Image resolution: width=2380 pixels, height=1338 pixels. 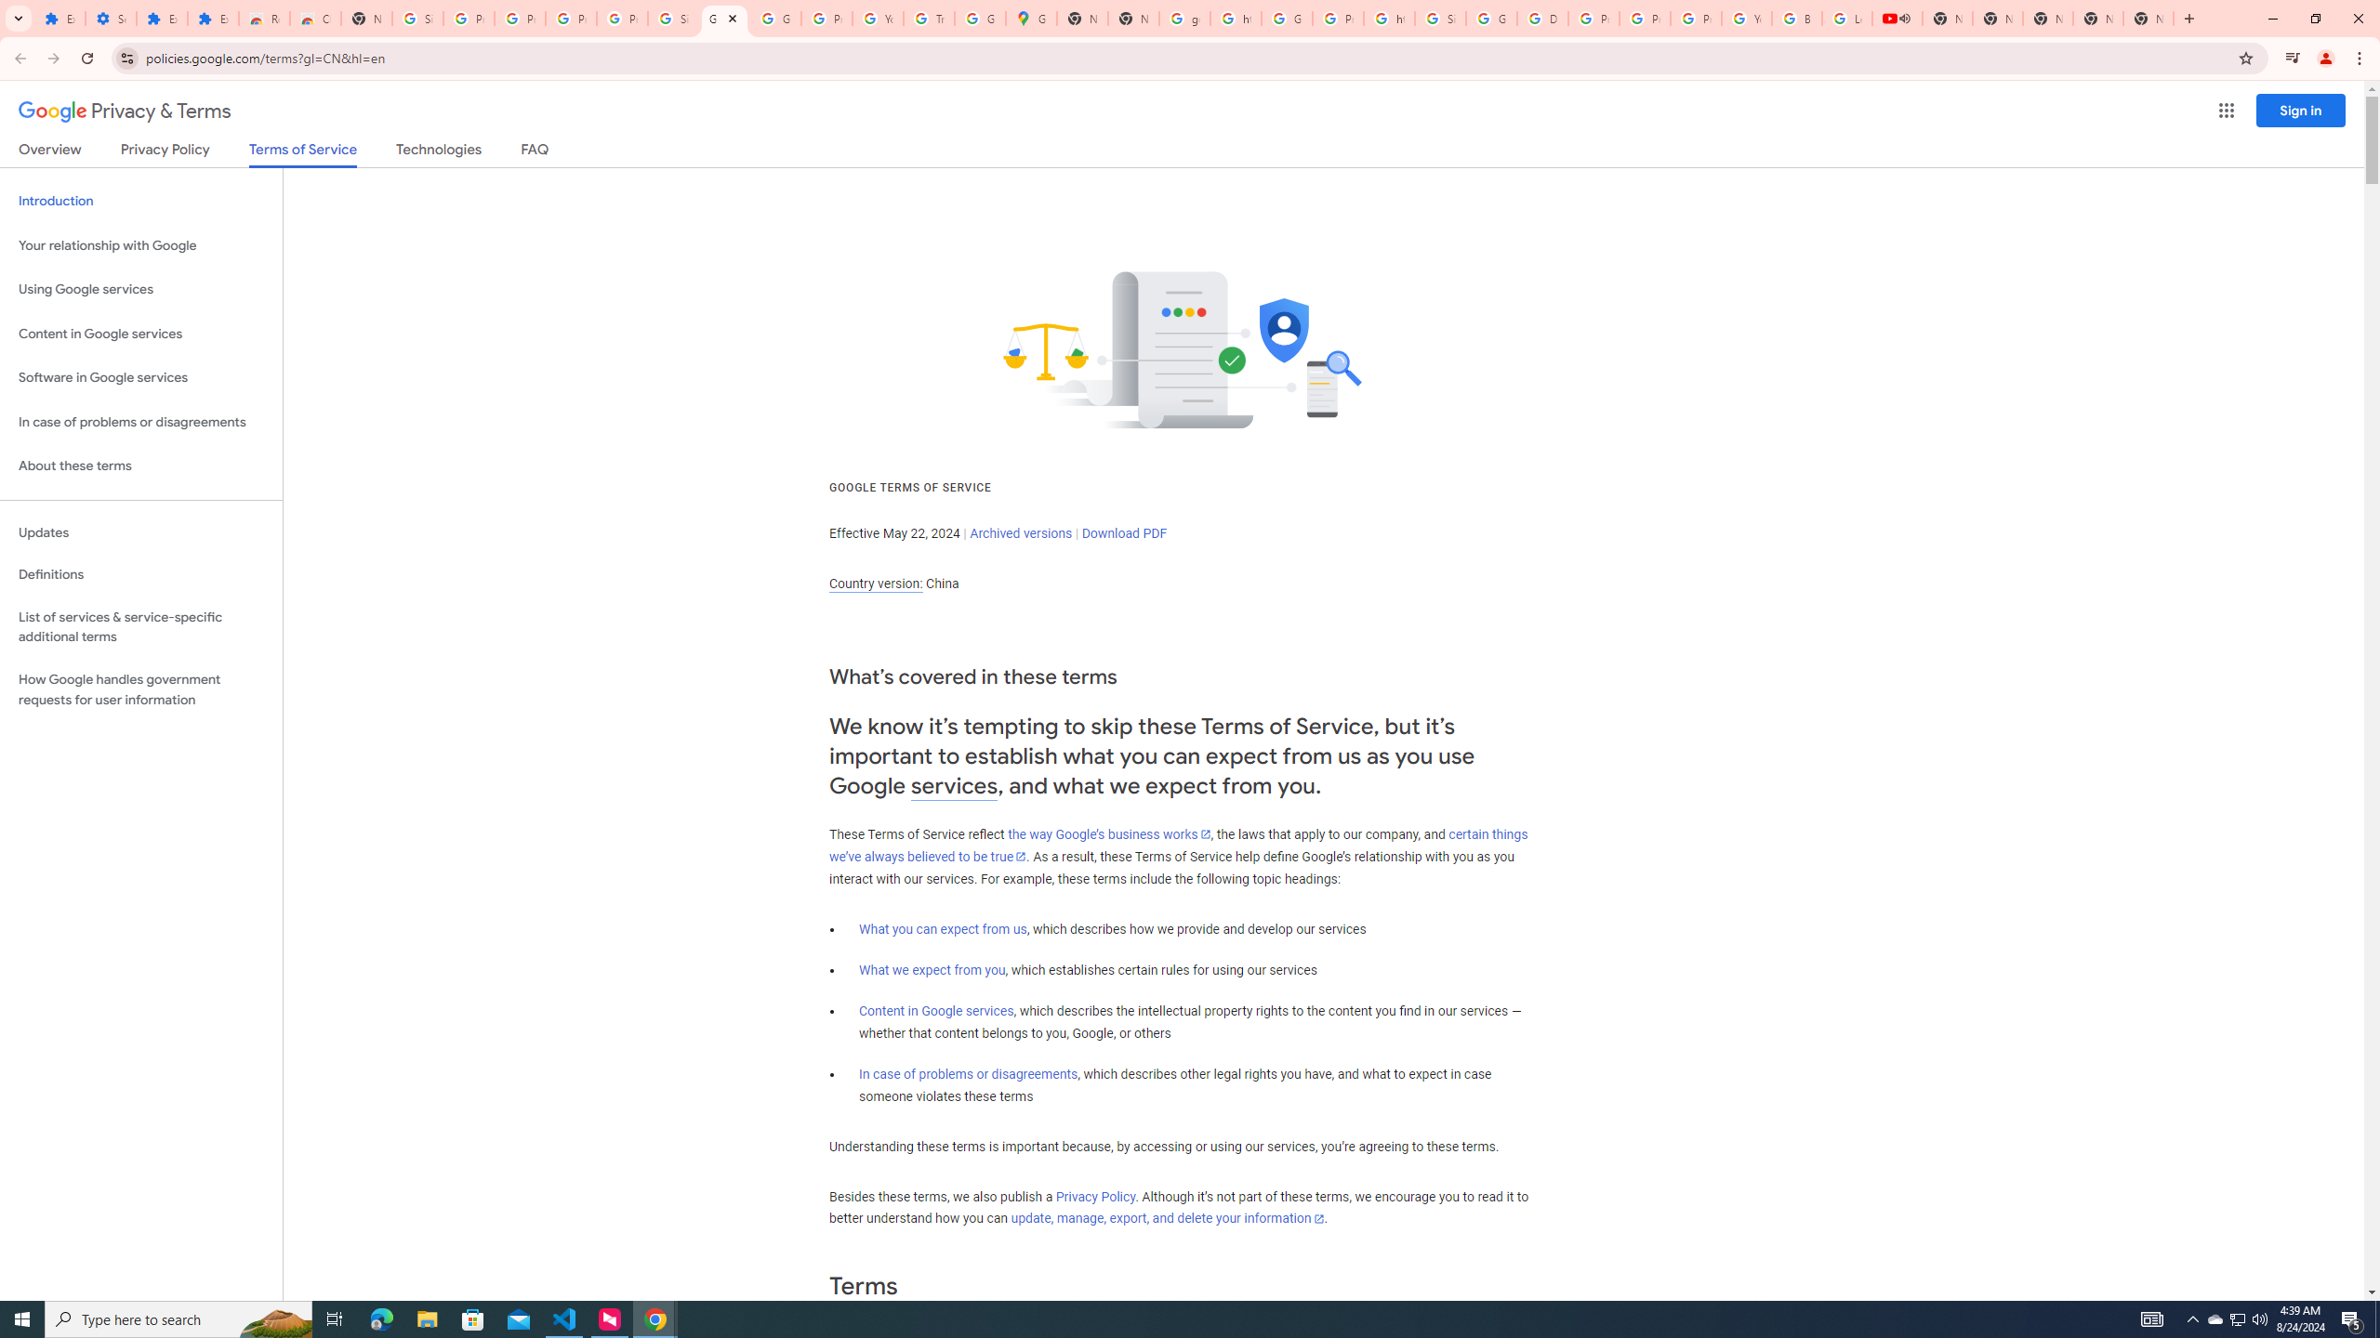 What do you see at coordinates (1389, 19) in the screenshot?
I see `https://scholar.google.com/` at bounding box center [1389, 19].